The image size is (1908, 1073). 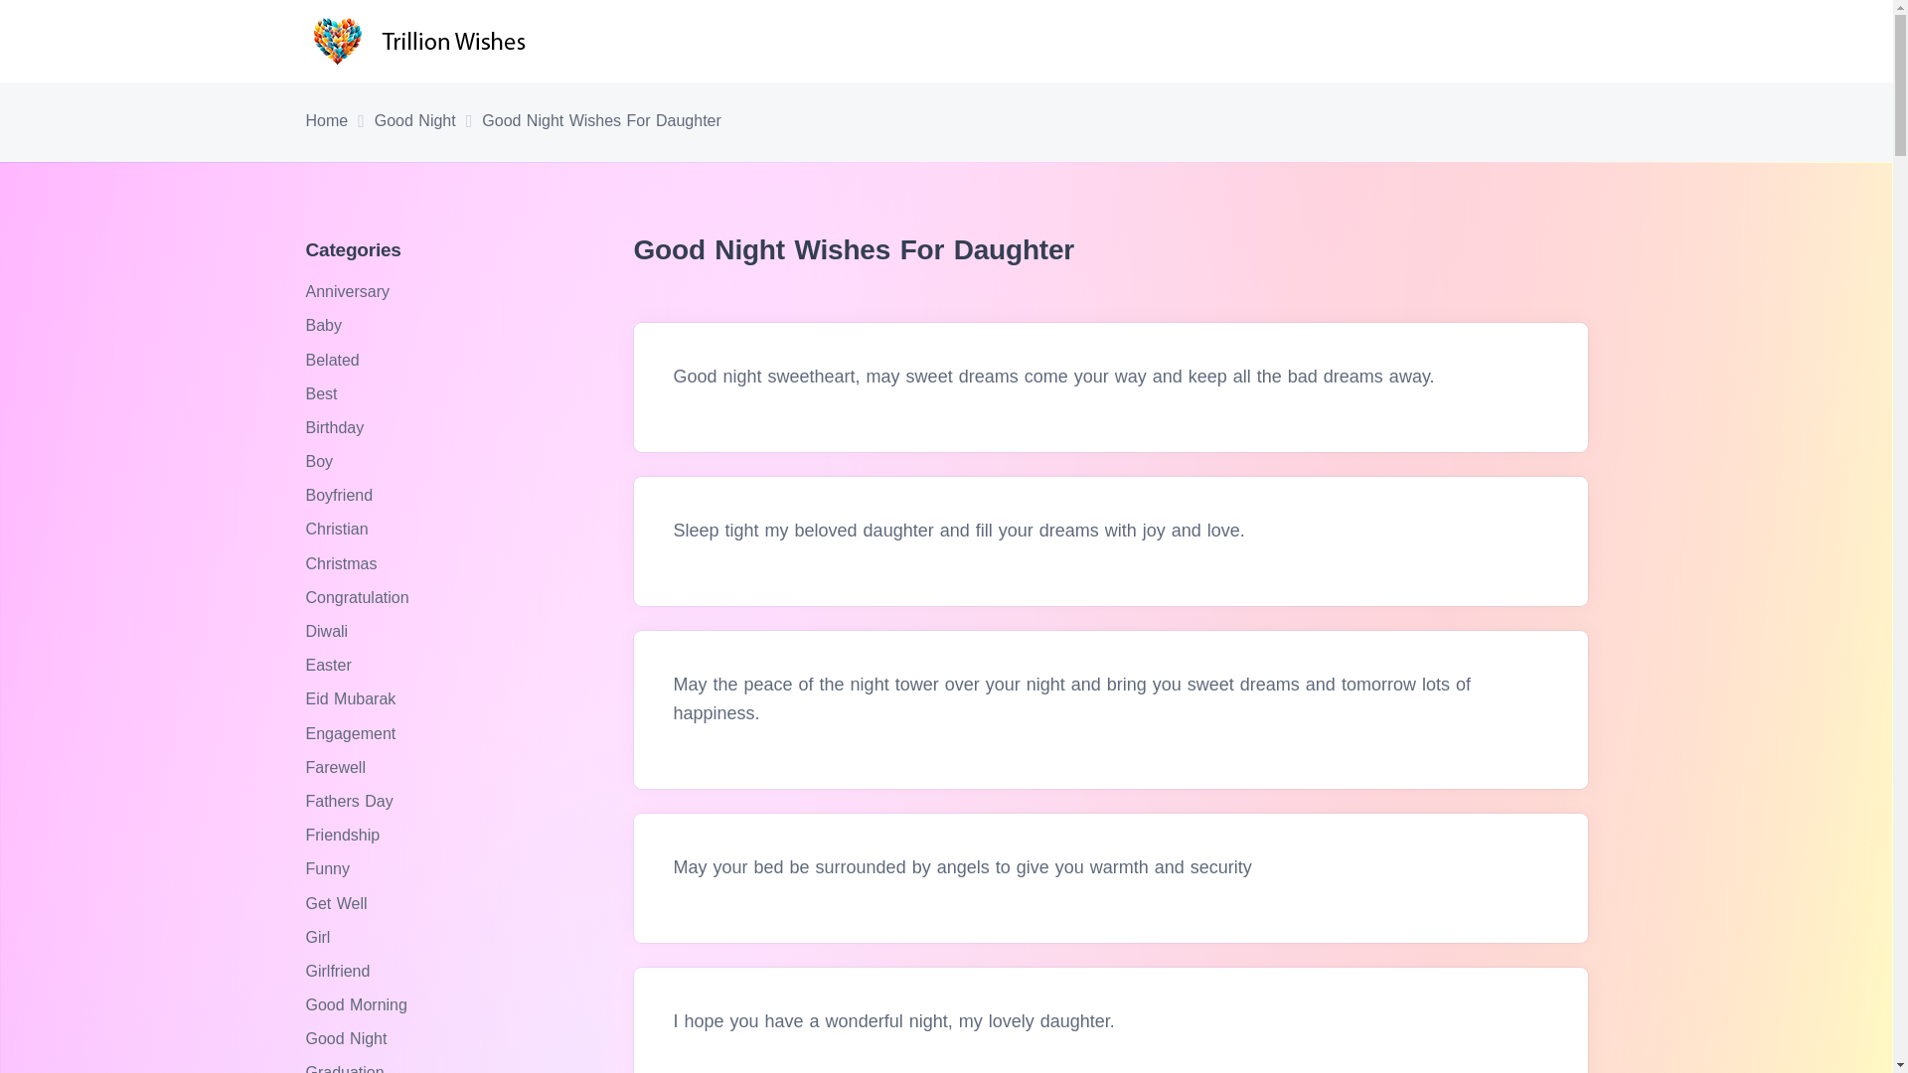 I want to click on Birthday, so click(x=338, y=427).